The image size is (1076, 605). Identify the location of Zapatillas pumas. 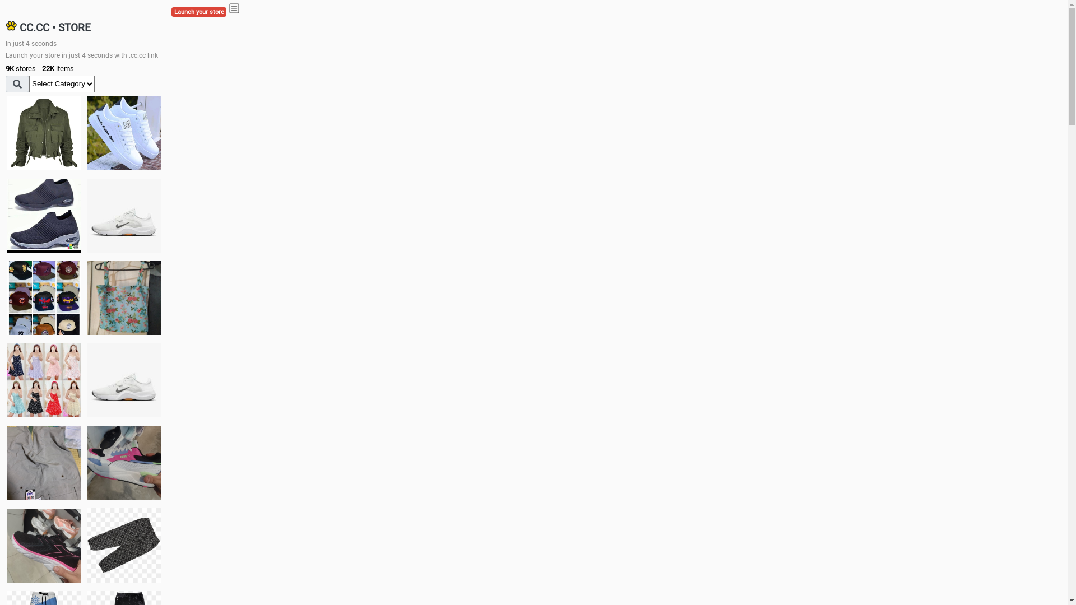
(124, 463).